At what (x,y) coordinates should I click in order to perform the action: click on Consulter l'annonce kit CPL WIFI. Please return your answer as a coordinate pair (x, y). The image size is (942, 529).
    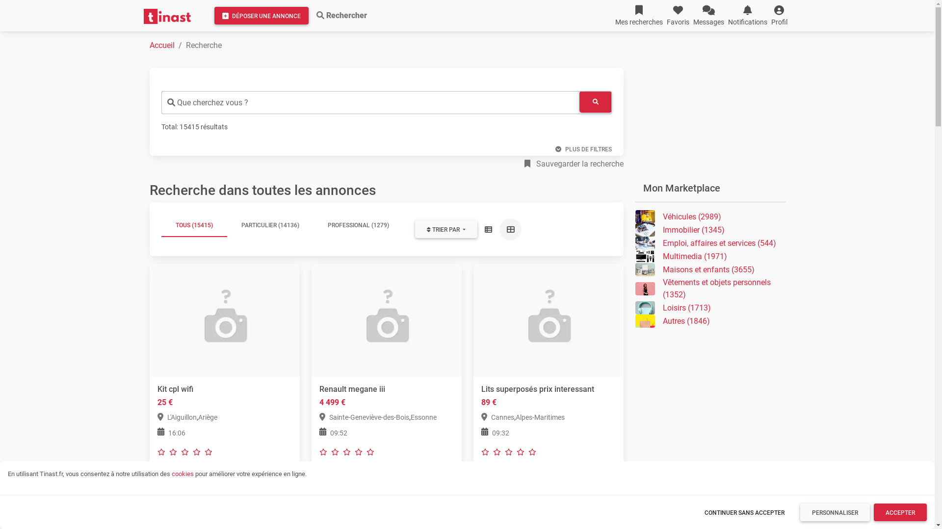
    Looking at the image, I should click on (224, 319).